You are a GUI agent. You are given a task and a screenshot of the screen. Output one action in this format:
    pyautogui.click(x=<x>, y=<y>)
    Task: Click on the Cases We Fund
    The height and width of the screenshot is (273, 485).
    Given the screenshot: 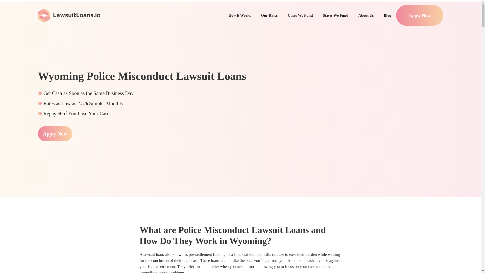 What is the action you would take?
    pyautogui.click(x=300, y=15)
    